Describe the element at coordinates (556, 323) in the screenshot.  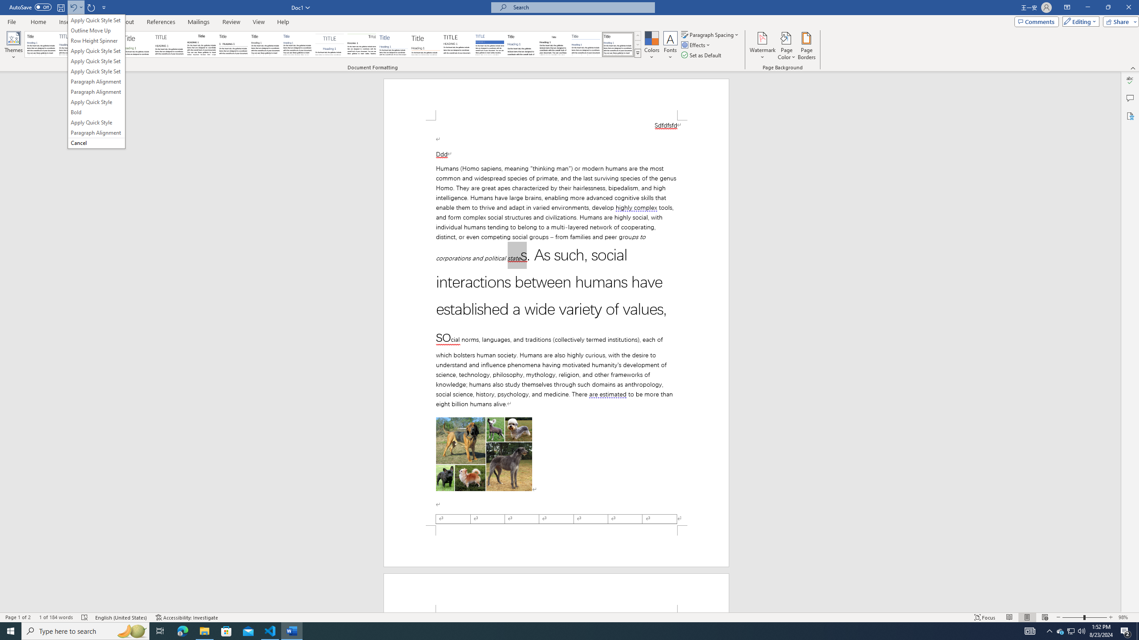
I see `Page 1 content` at that location.